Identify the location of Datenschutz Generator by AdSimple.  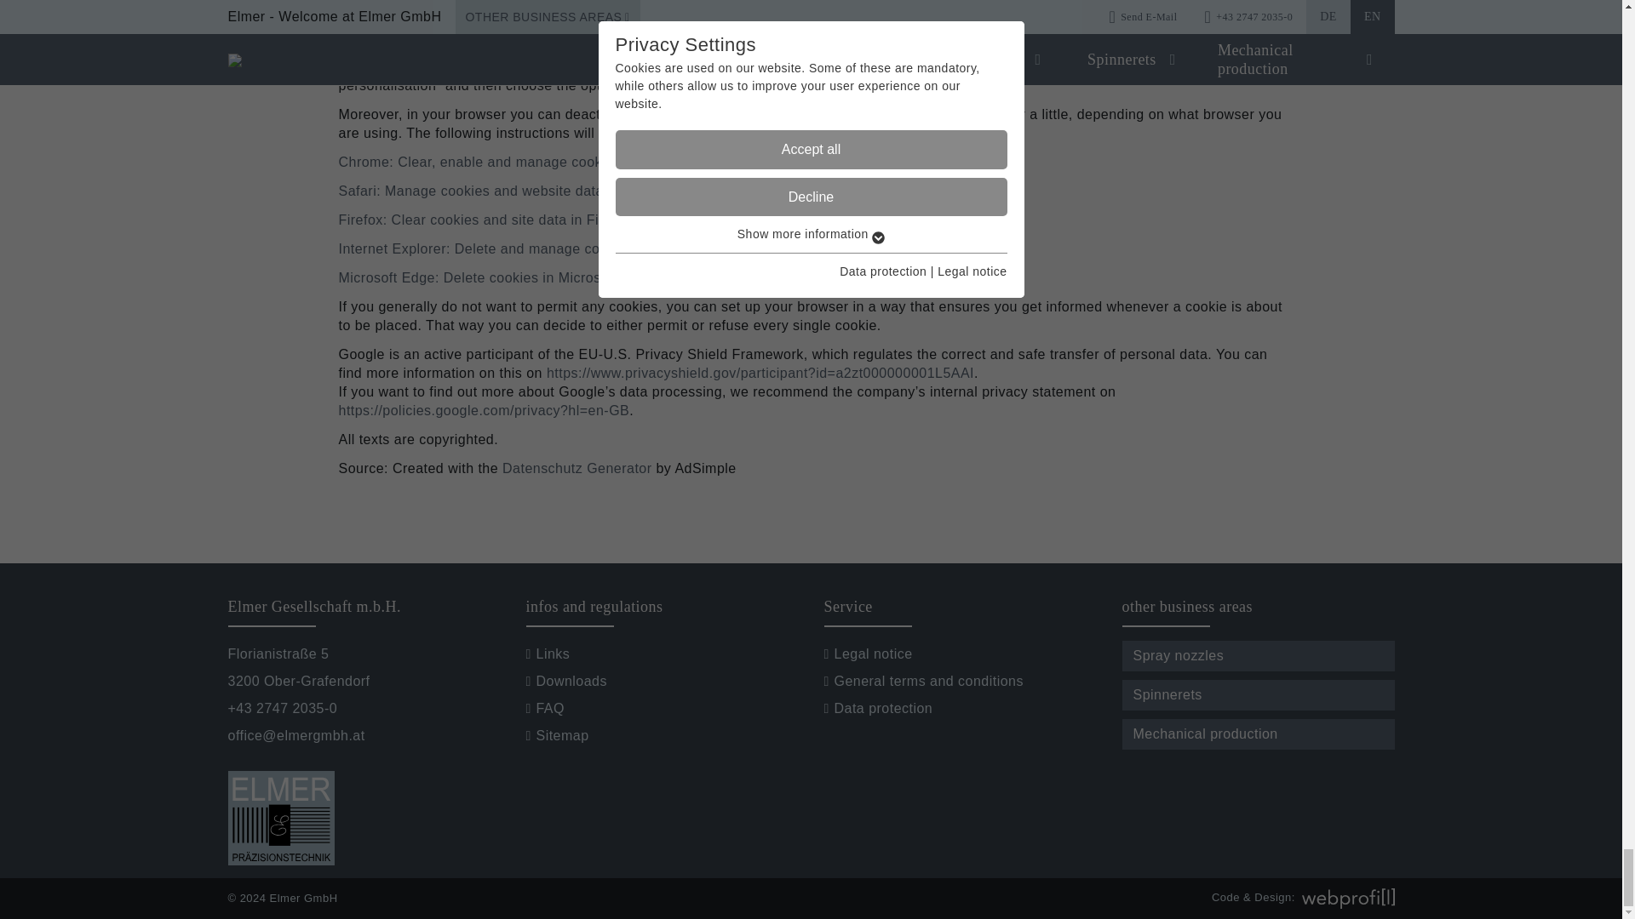
(577, 468).